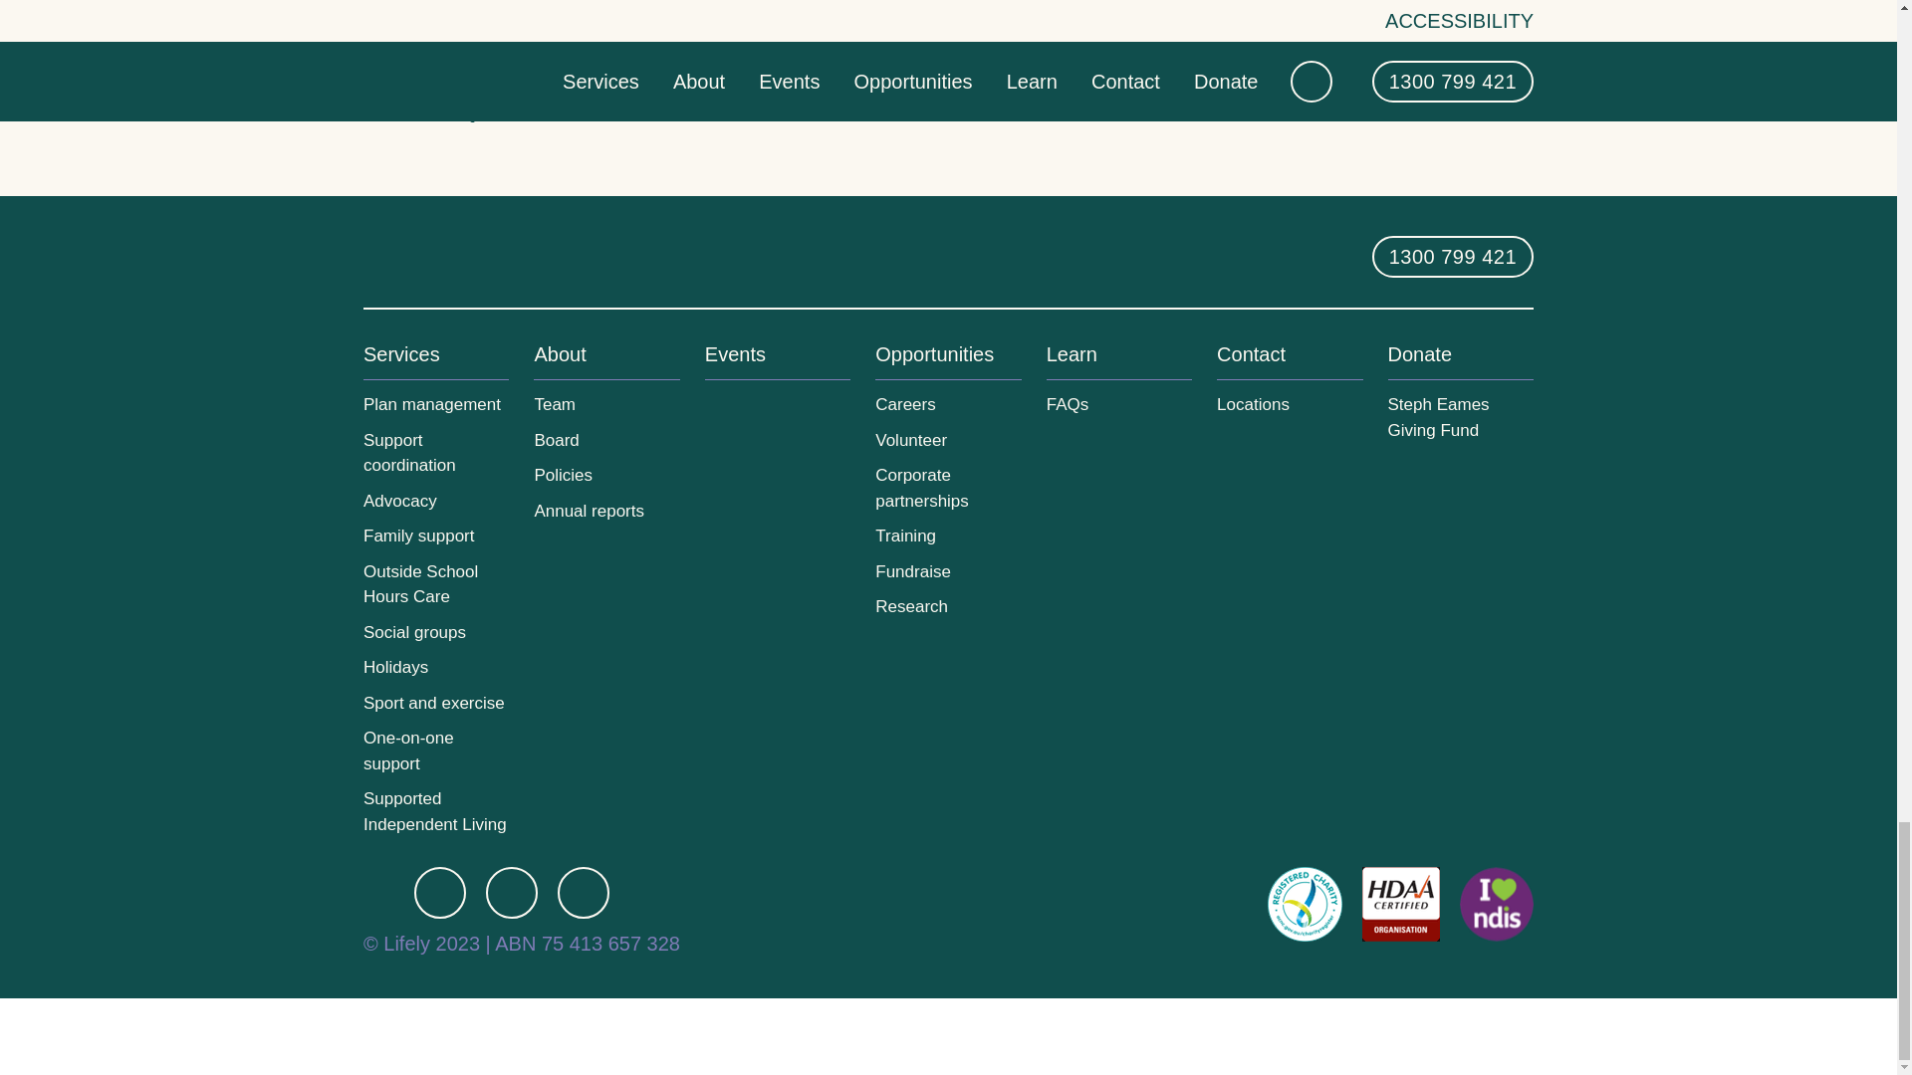 Image resolution: width=1912 pixels, height=1075 pixels. What do you see at coordinates (440, 892) in the screenshot?
I see `Visit Facebook in new window` at bounding box center [440, 892].